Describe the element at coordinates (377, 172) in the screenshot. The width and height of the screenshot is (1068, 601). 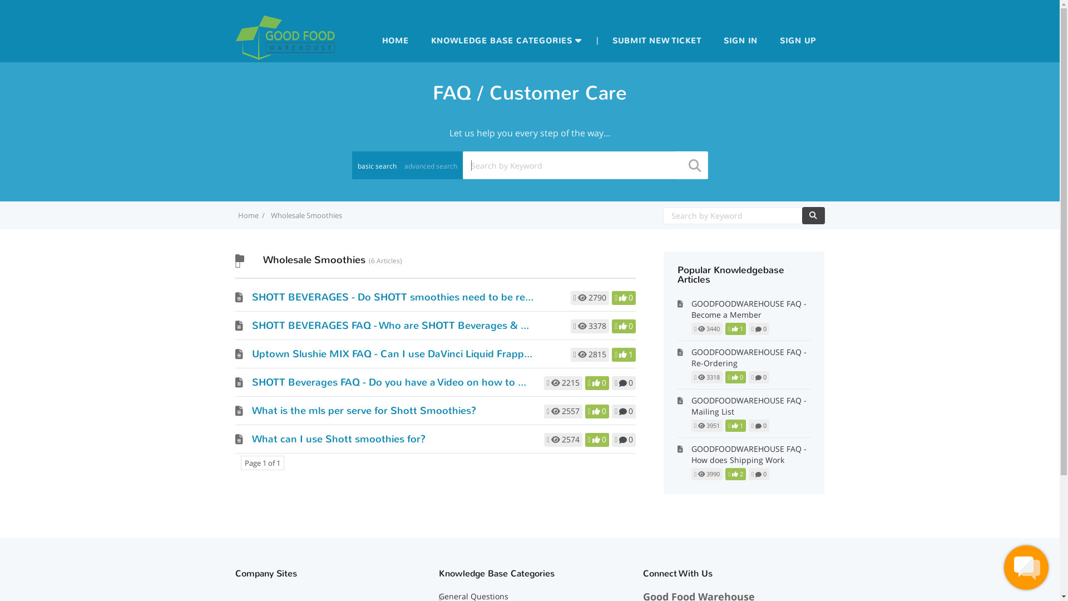
I see `basic search` at that location.